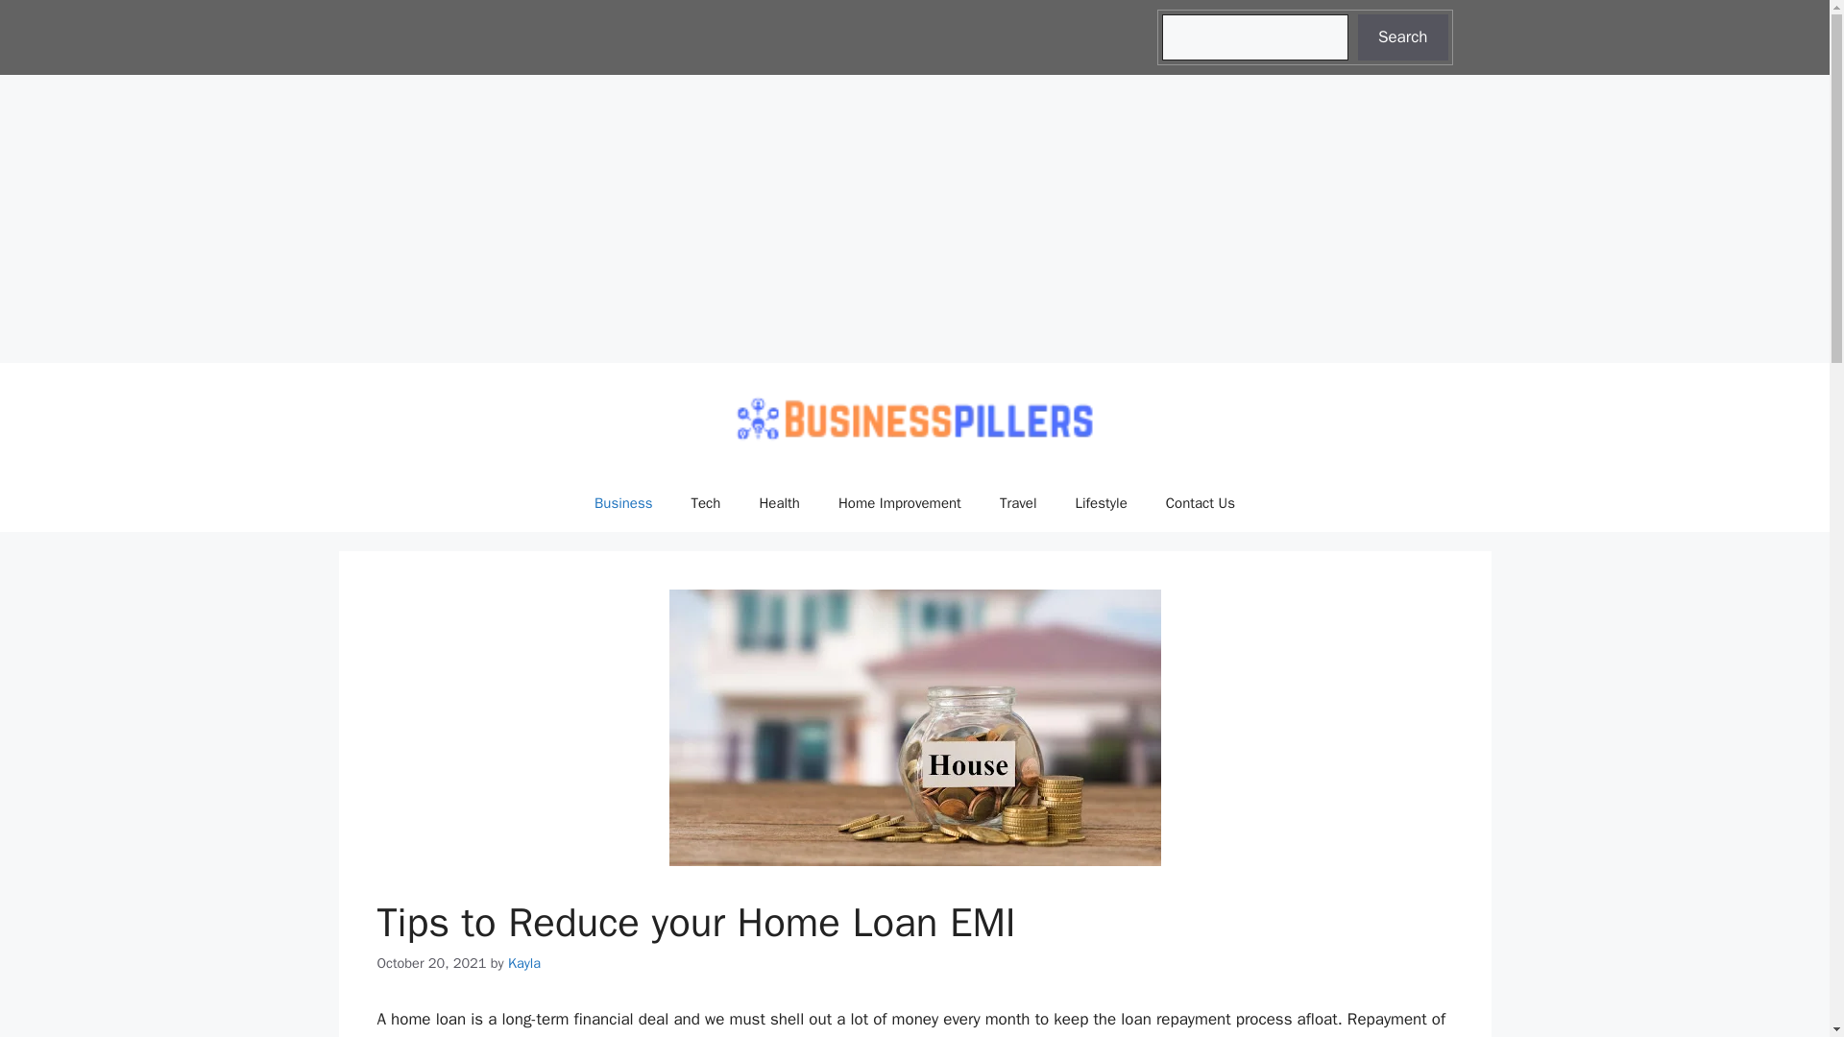 The image size is (1844, 1037). Describe the element at coordinates (899, 503) in the screenshot. I see `Home Improvement` at that location.